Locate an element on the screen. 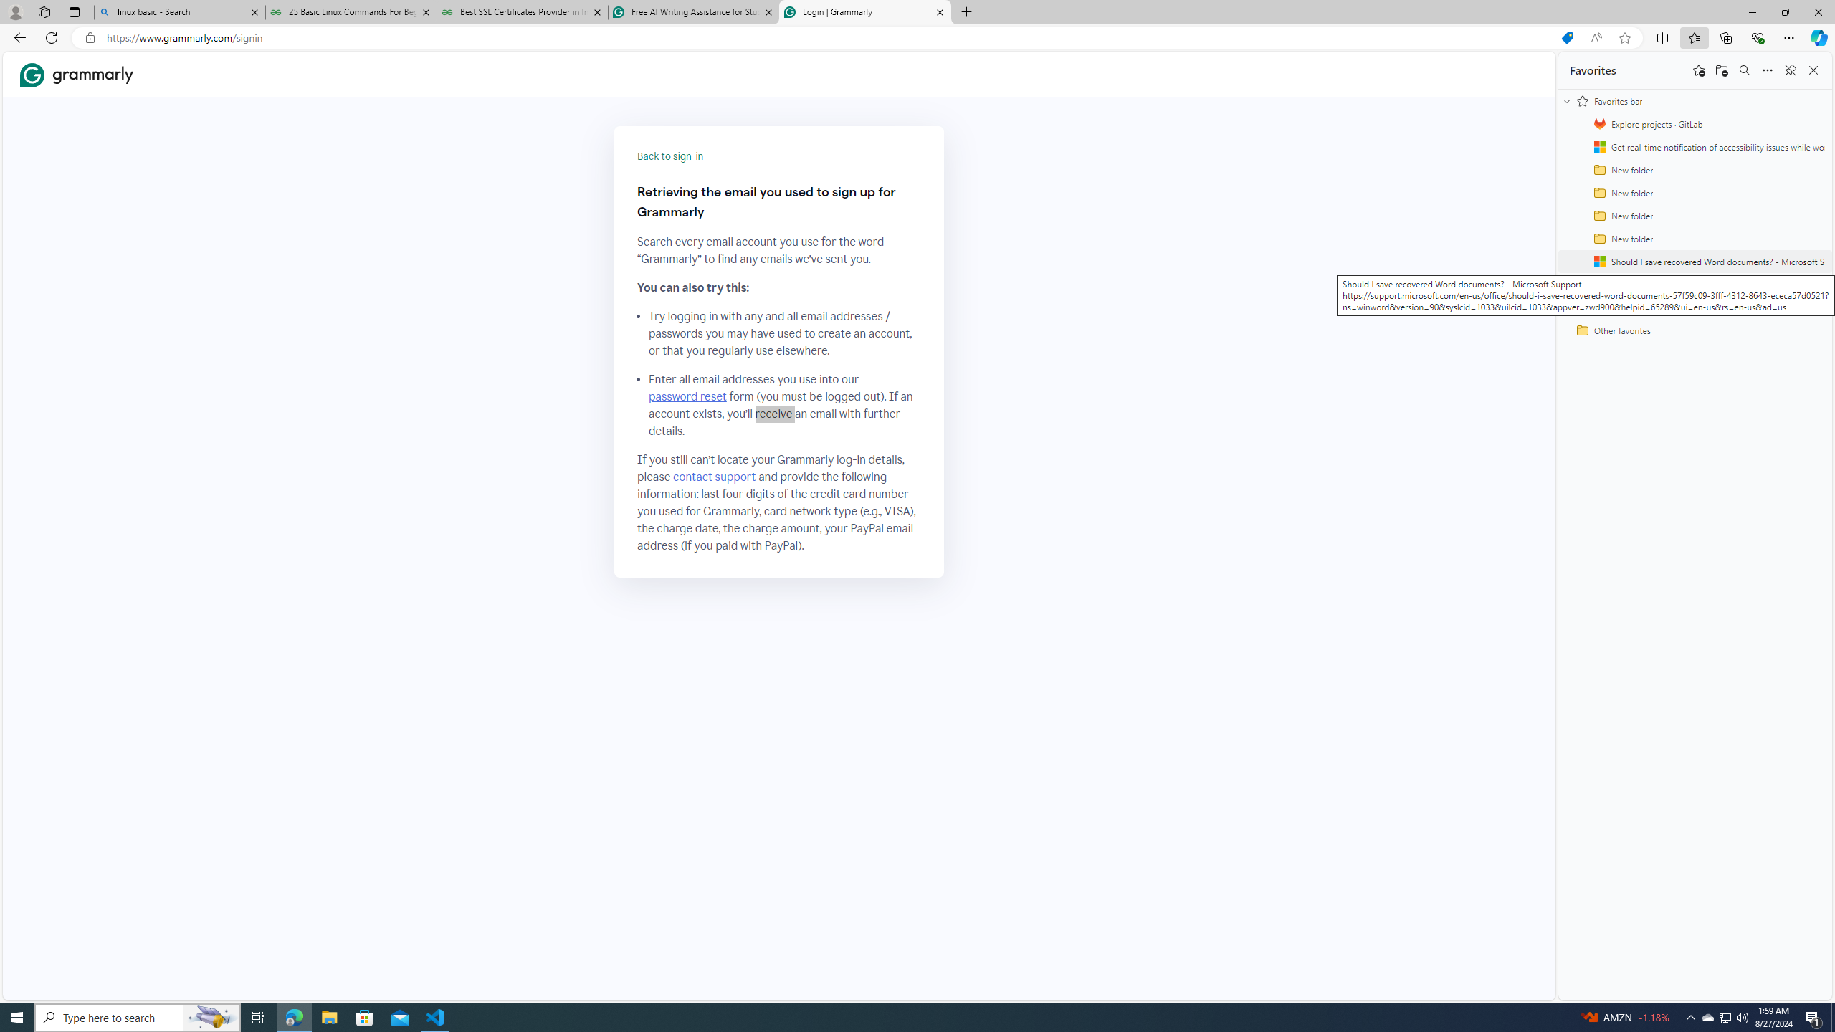 The image size is (1835, 1032). Search favorites is located at coordinates (1744, 70).